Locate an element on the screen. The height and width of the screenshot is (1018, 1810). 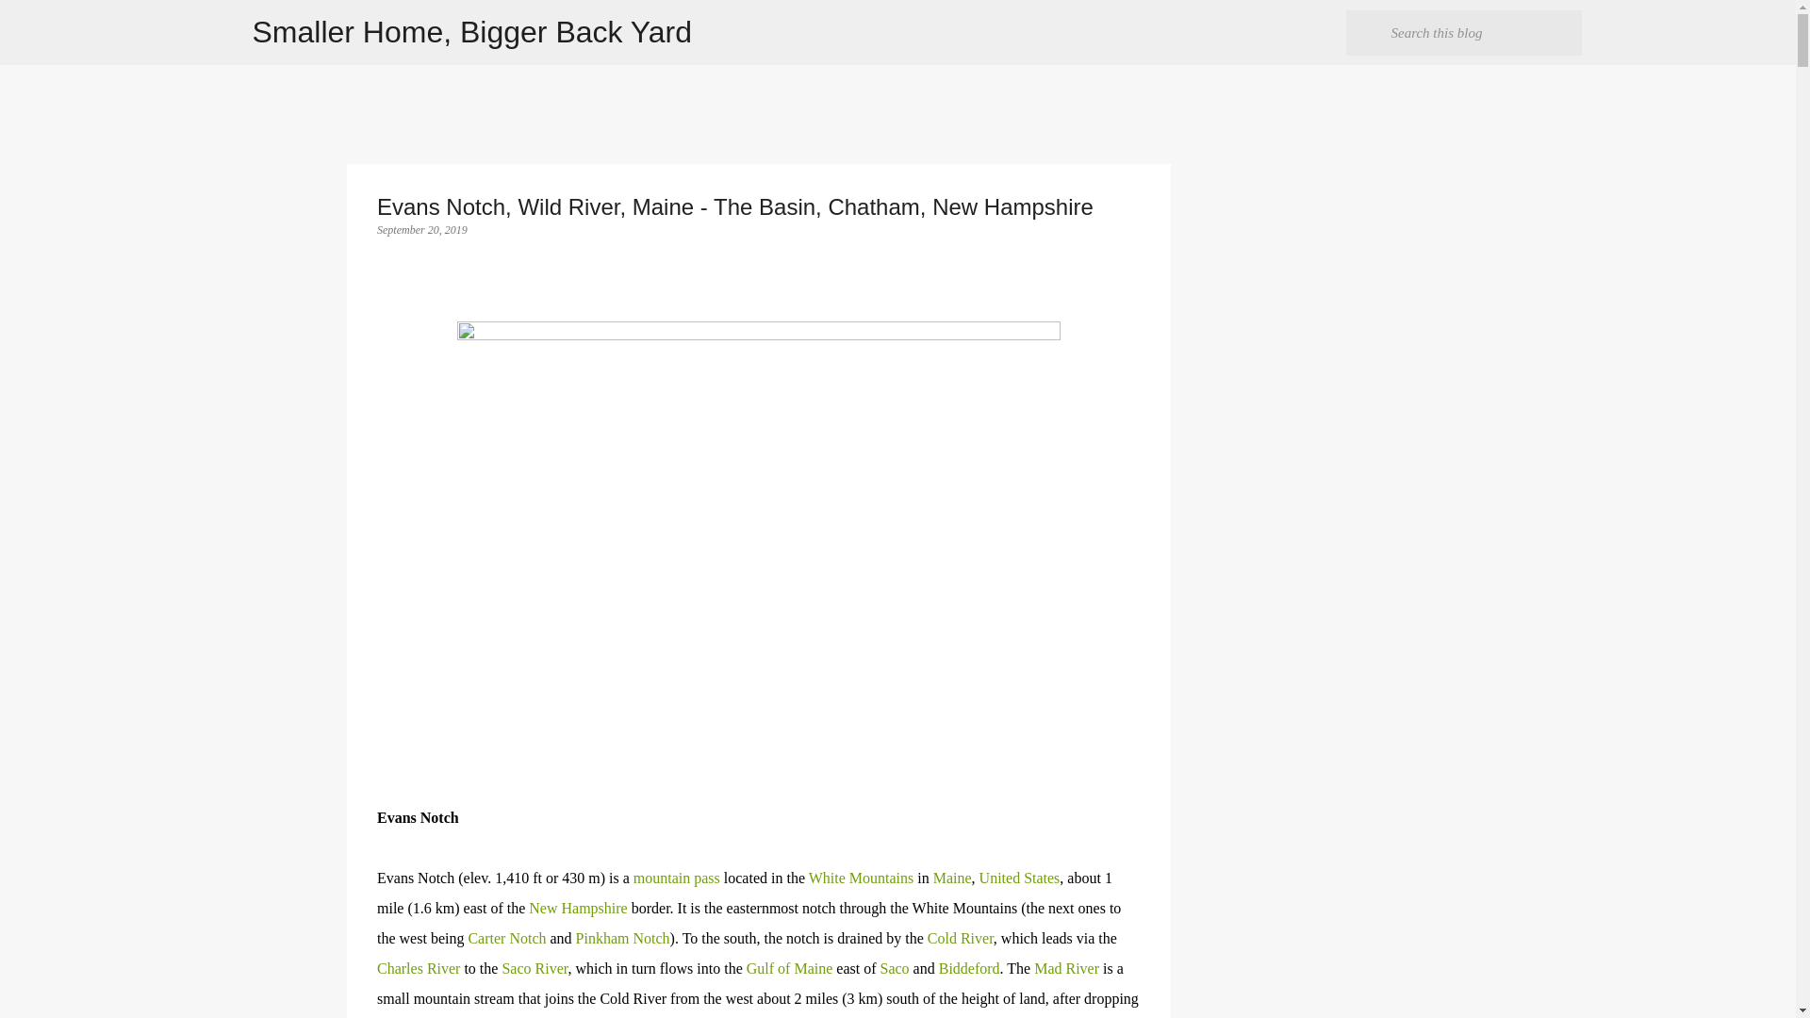
Maine is located at coordinates (952, 878).